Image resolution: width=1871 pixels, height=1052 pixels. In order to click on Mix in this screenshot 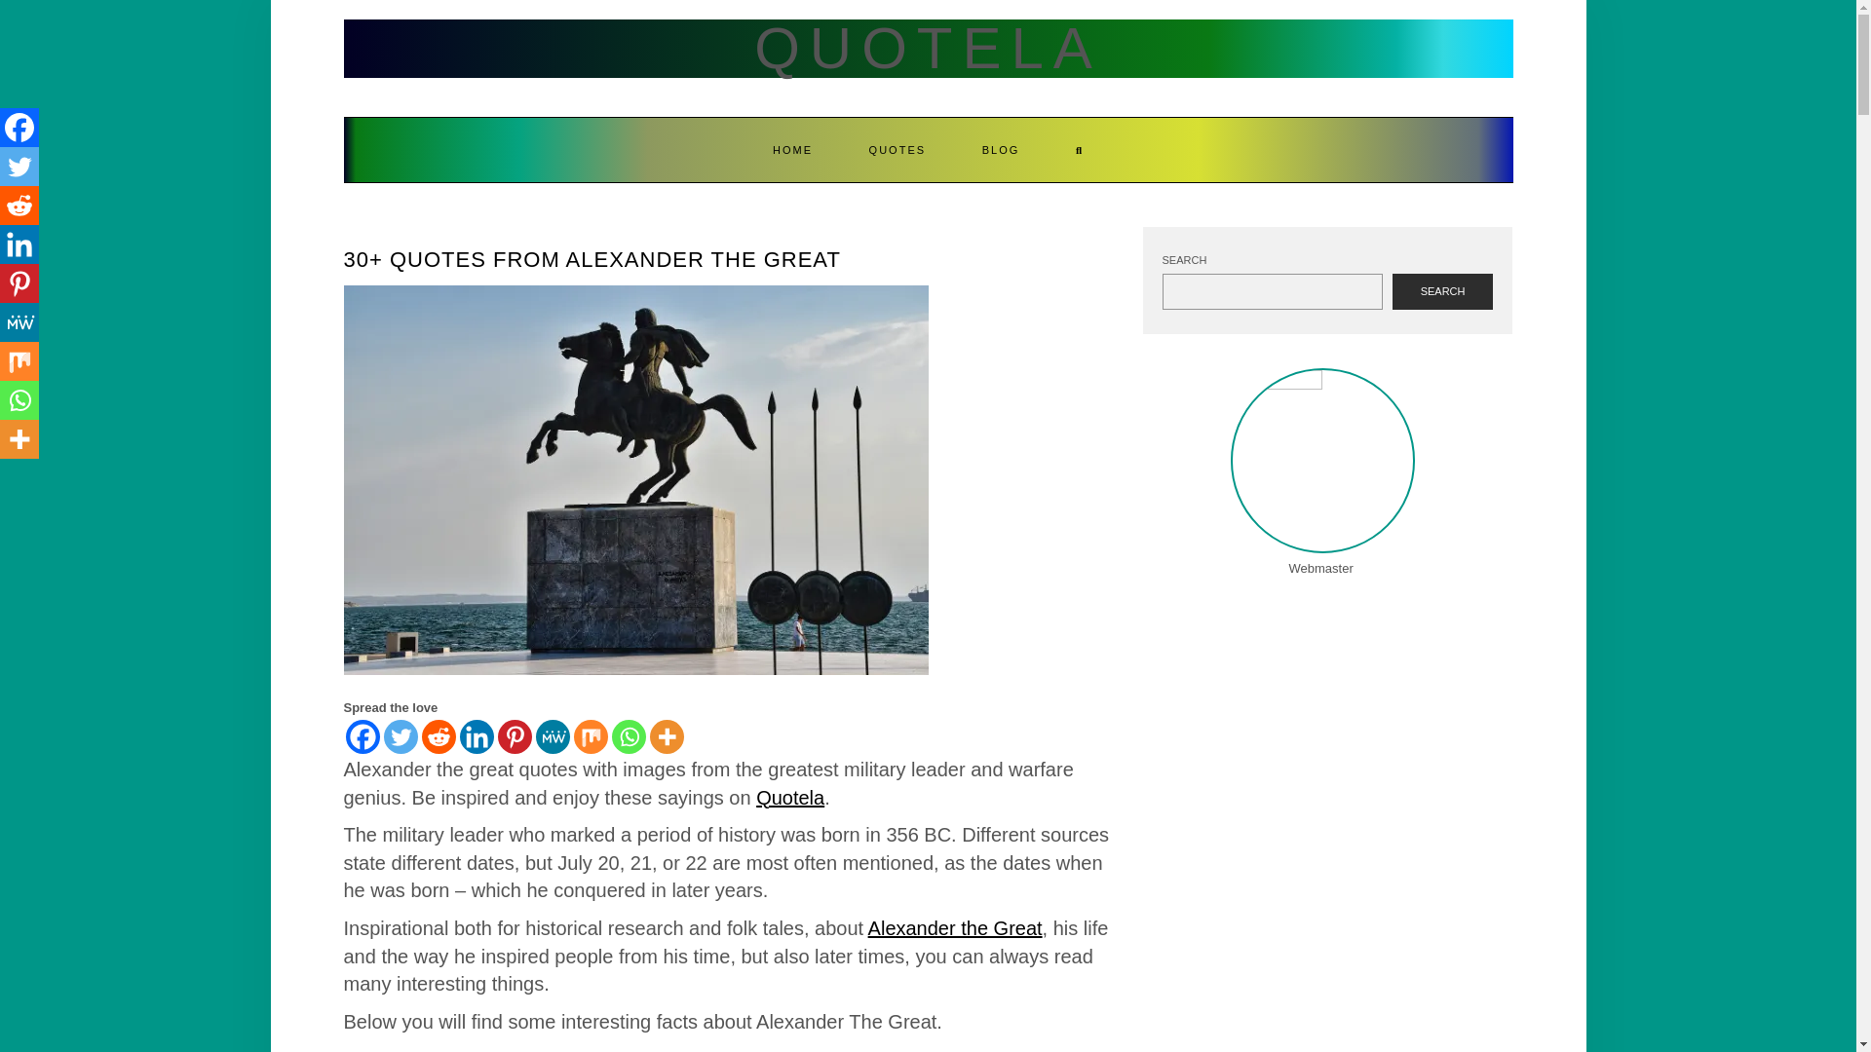, I will do `click(19, 360)`.